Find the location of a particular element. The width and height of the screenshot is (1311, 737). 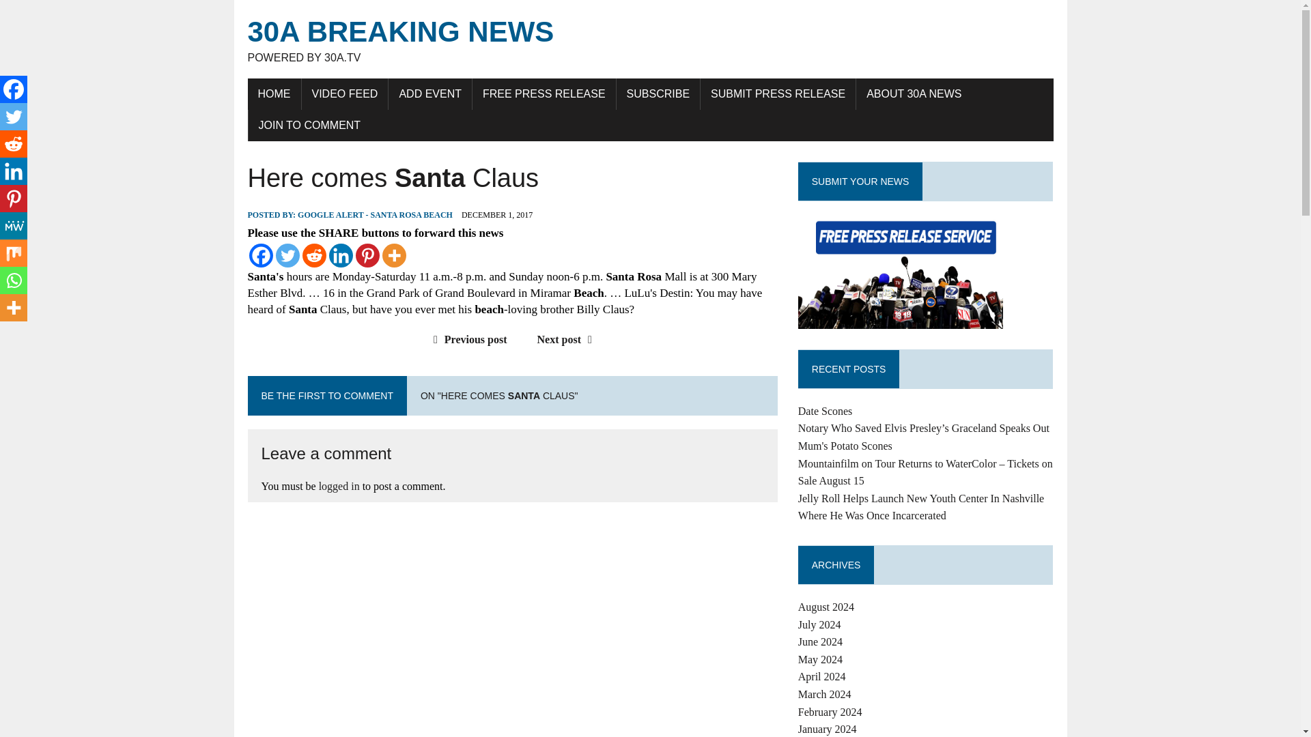

SUBMIT PRESS RELEASE is located at coordinates (778, 93).